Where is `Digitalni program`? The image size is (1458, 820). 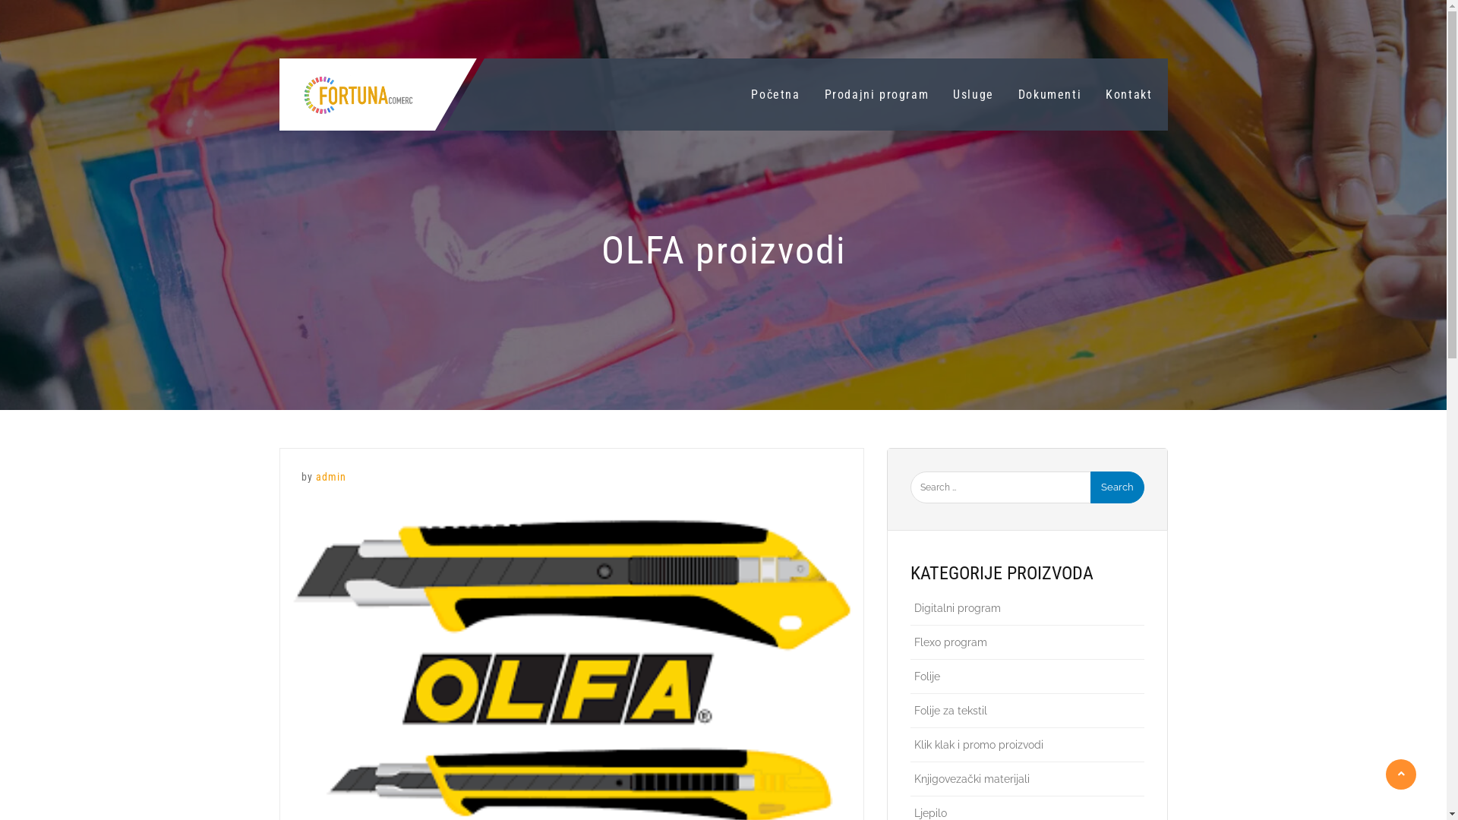 Digitalni program is located at coordinates (1030, 608).